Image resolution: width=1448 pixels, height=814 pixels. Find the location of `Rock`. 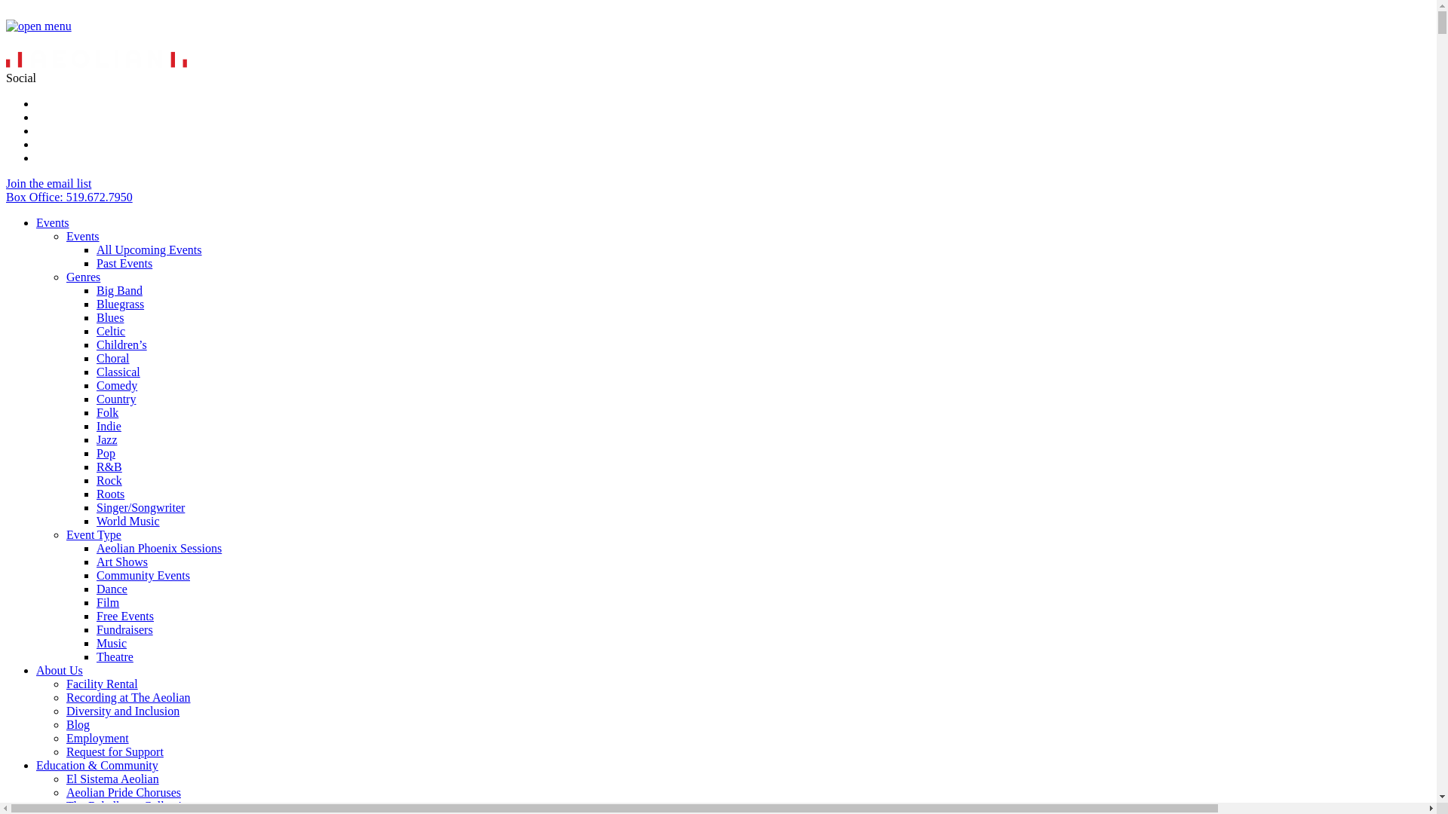

Rock is located at coordinates (109, 481).